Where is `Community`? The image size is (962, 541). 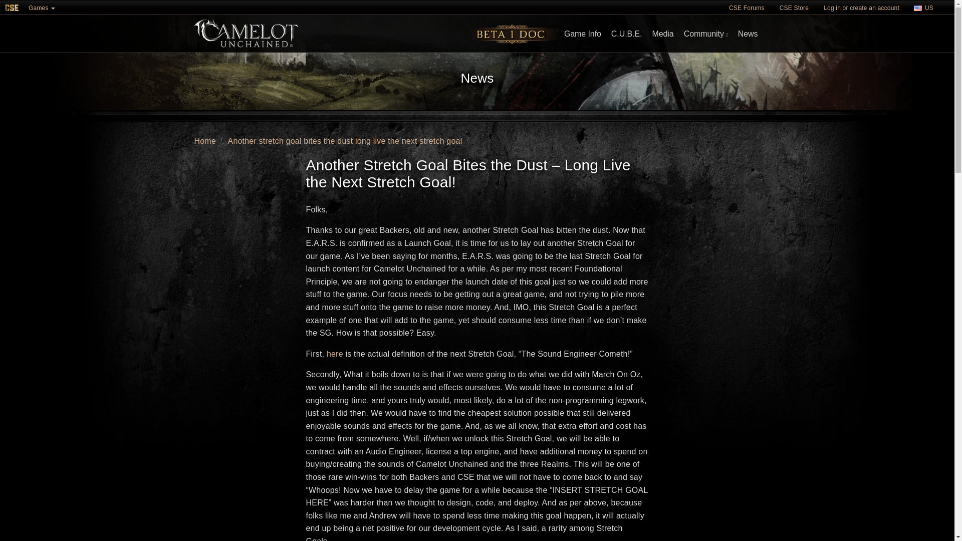
Community is located at coordinates (706, 34).